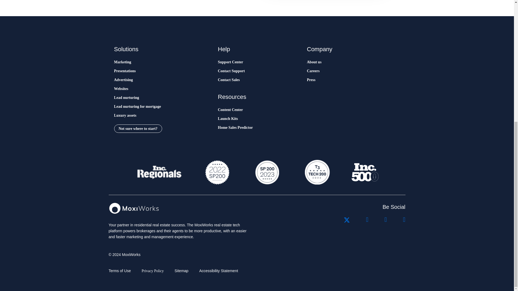 Image resolution: width=518 pixels, height=291 pixels. Describe the element at coordinates (217, 172) in the screenshot. I see `SP 2022` at that location.